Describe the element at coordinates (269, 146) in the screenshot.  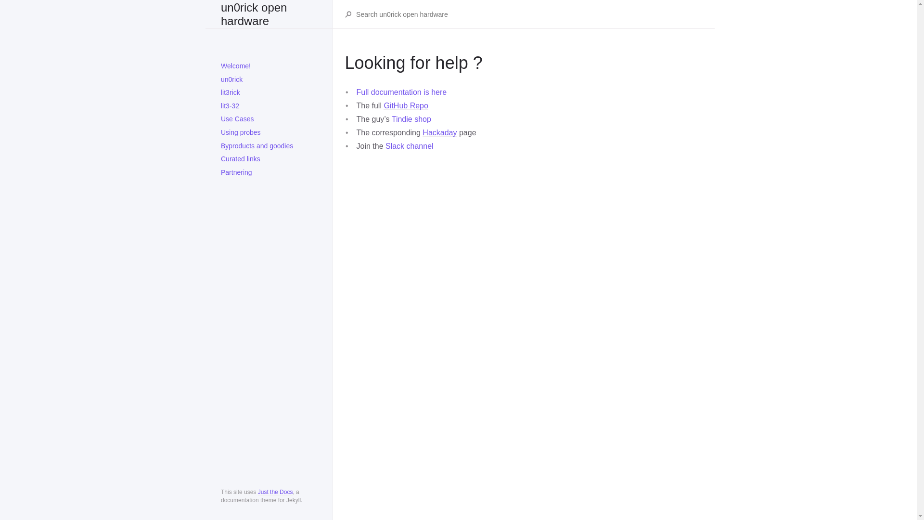
I see `Byproducts and goodies` at that location.